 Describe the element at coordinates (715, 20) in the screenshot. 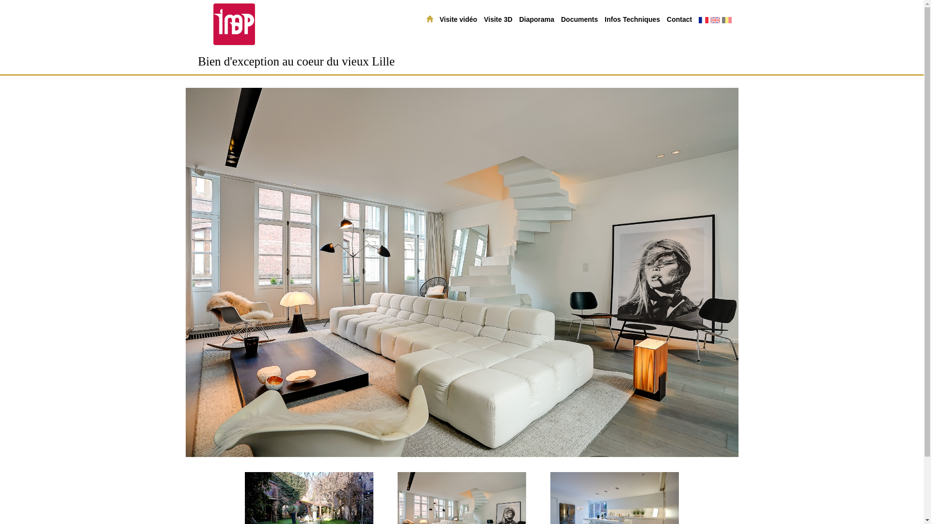

I see `English` at that location.